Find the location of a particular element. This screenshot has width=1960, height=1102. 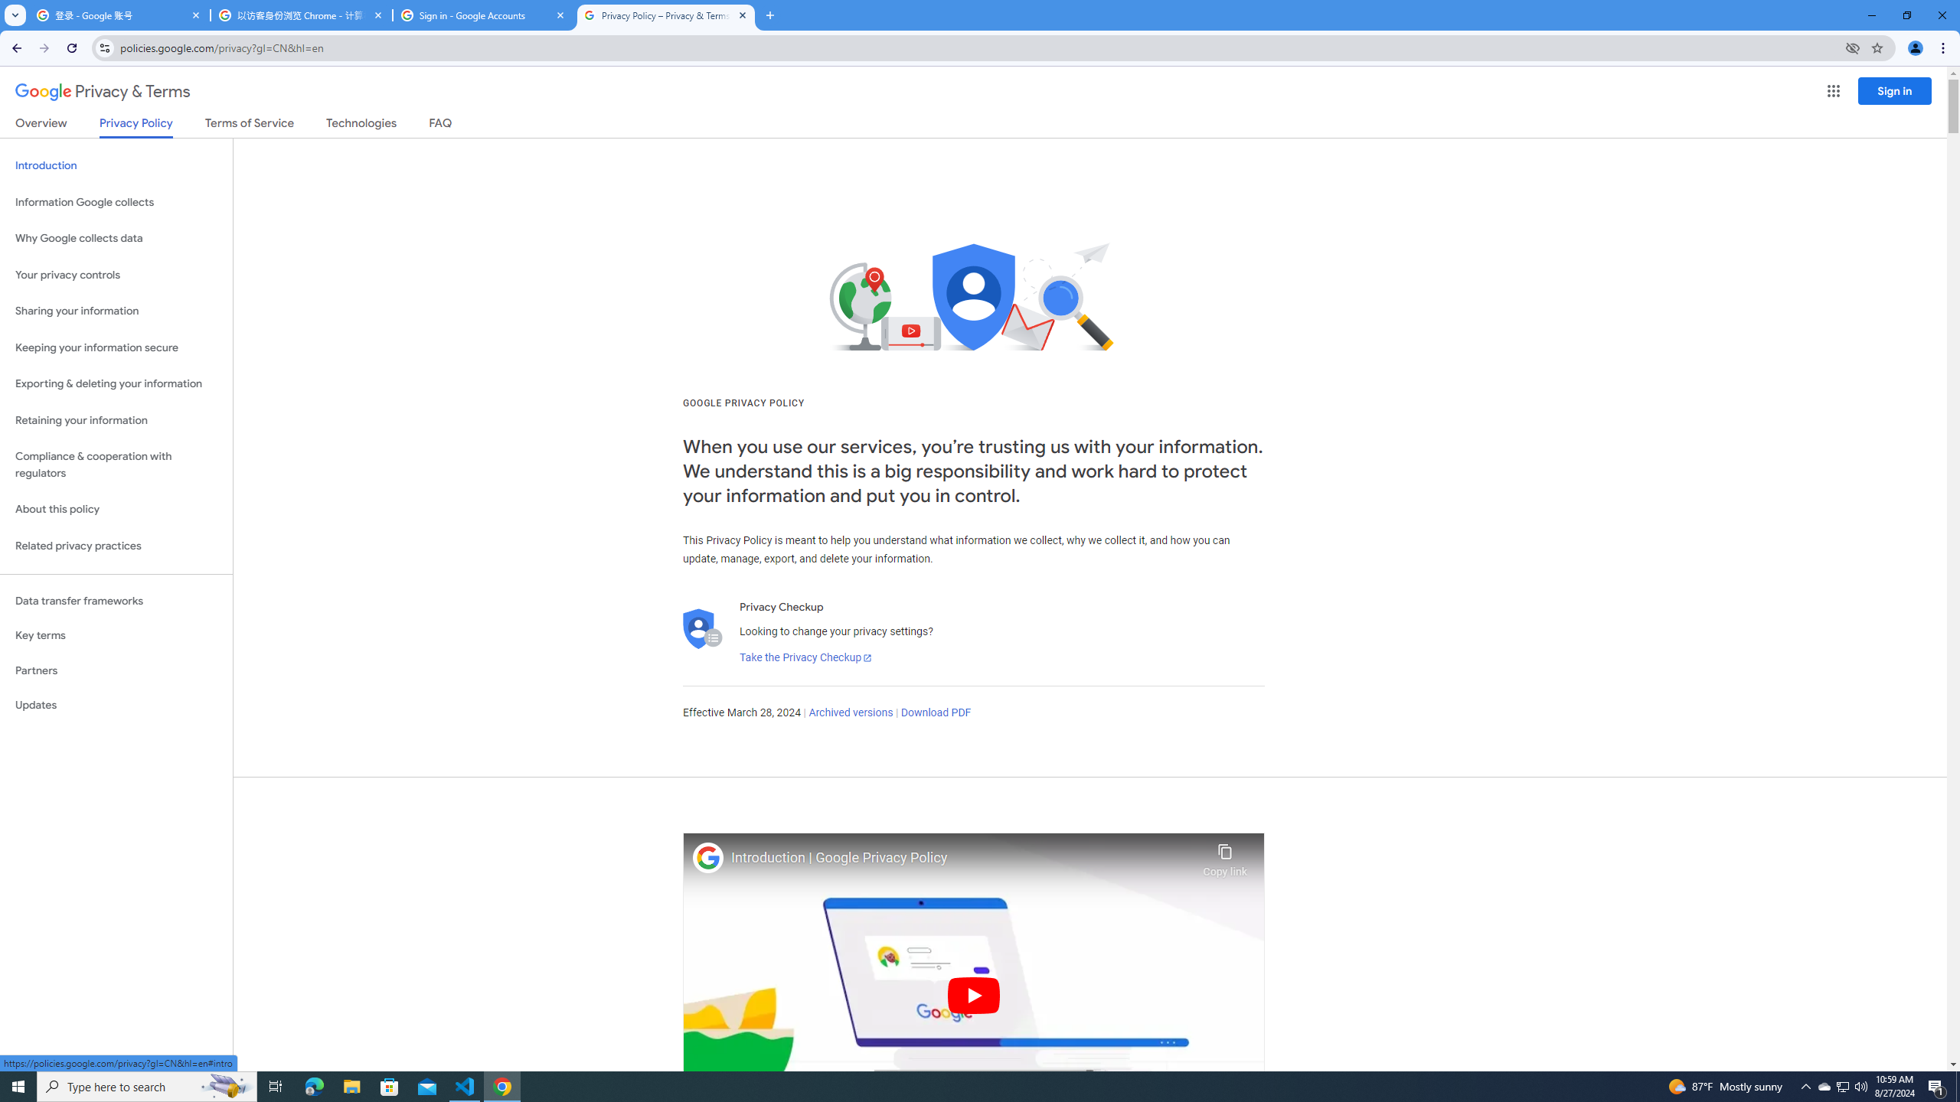

Keeping your information secure is located at coordinates (116, 347).